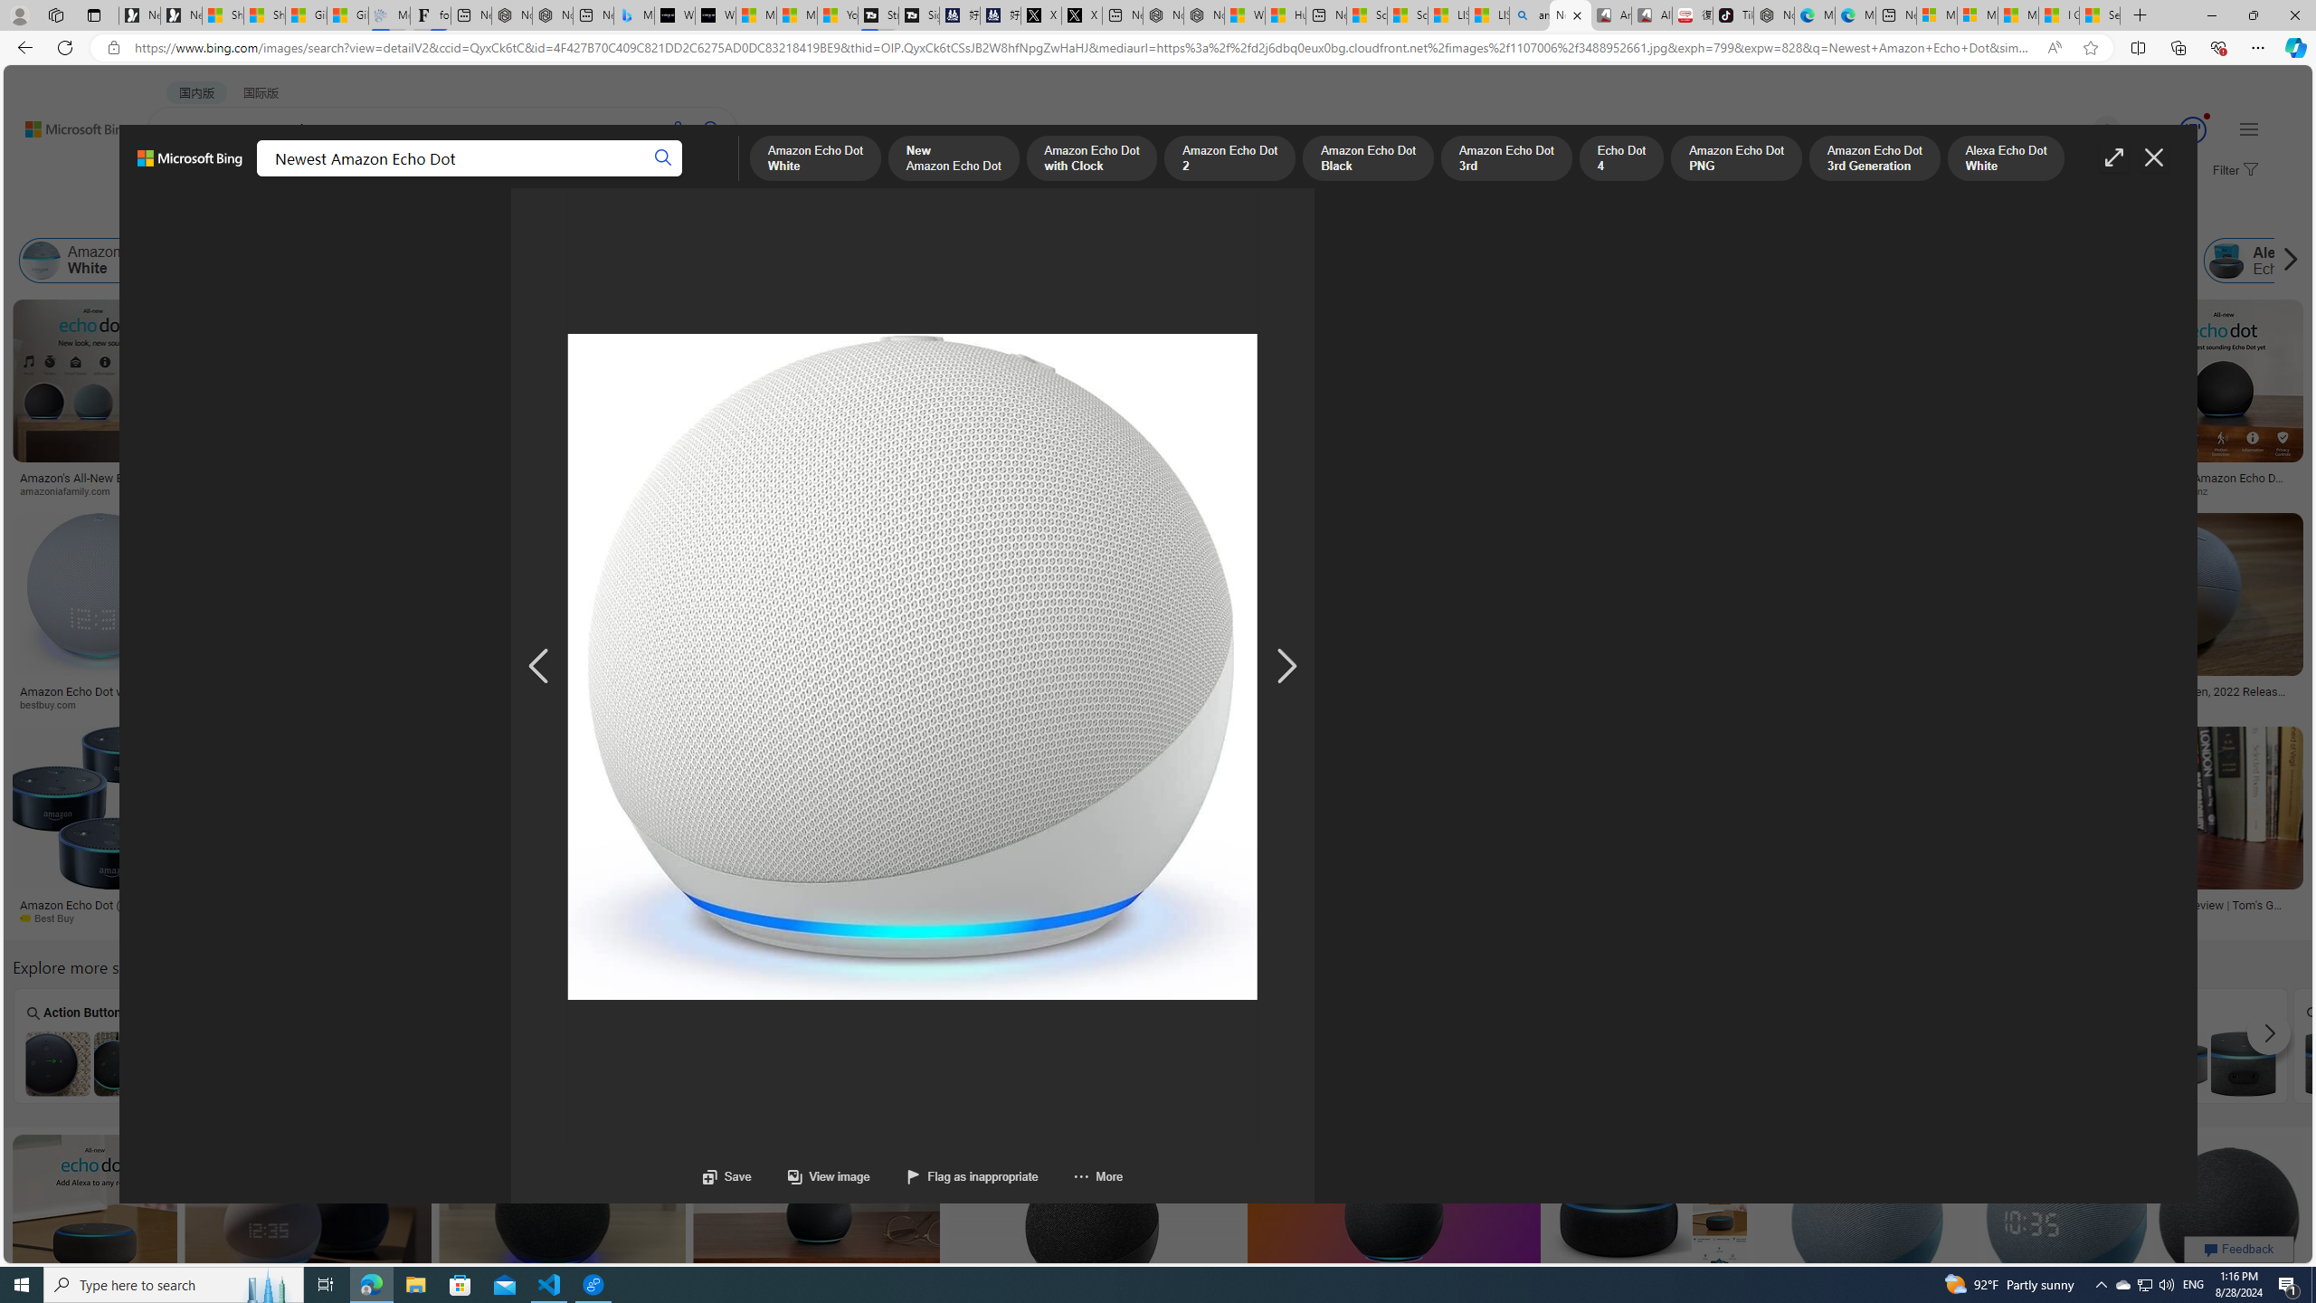 The image size is (2316, 1303). What do you see at coordinates (2045, 1062) in the screenshot?
I see `Amazon Echo Dot Sales Chart` at bounding box center [2045, 1062].